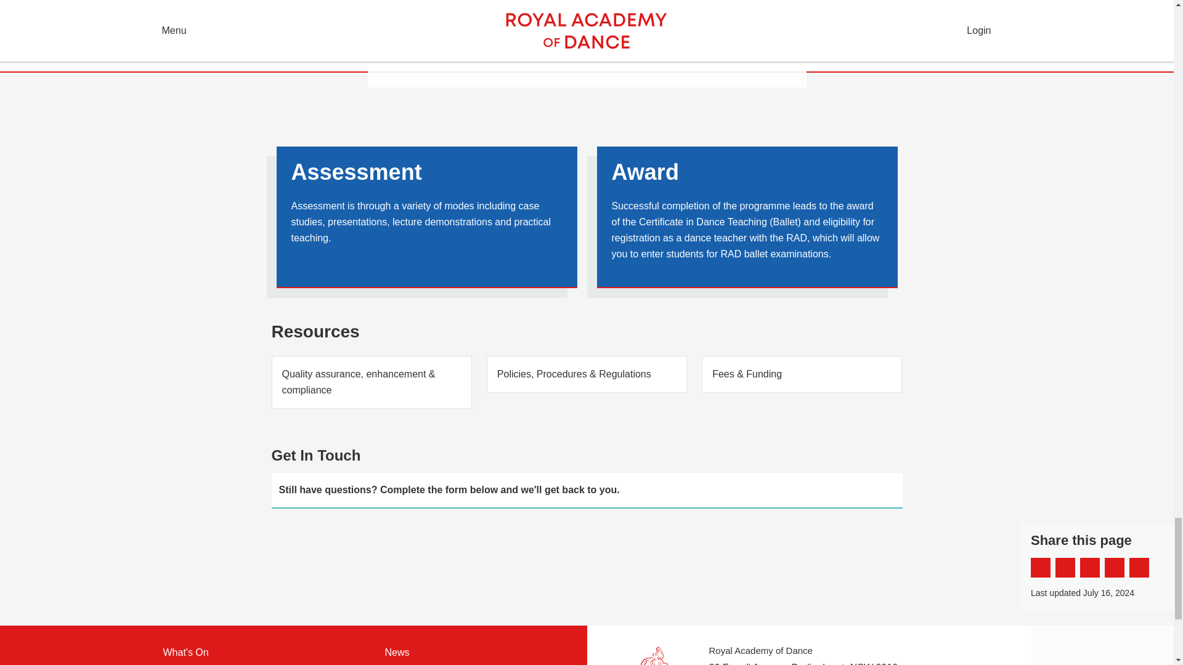 This screenshot has height=665, width=1183. What do you see at coordinates (1040, 568) in the screenshot?
I see `Share this page on Facebook` at bounding box center [1040, 568].